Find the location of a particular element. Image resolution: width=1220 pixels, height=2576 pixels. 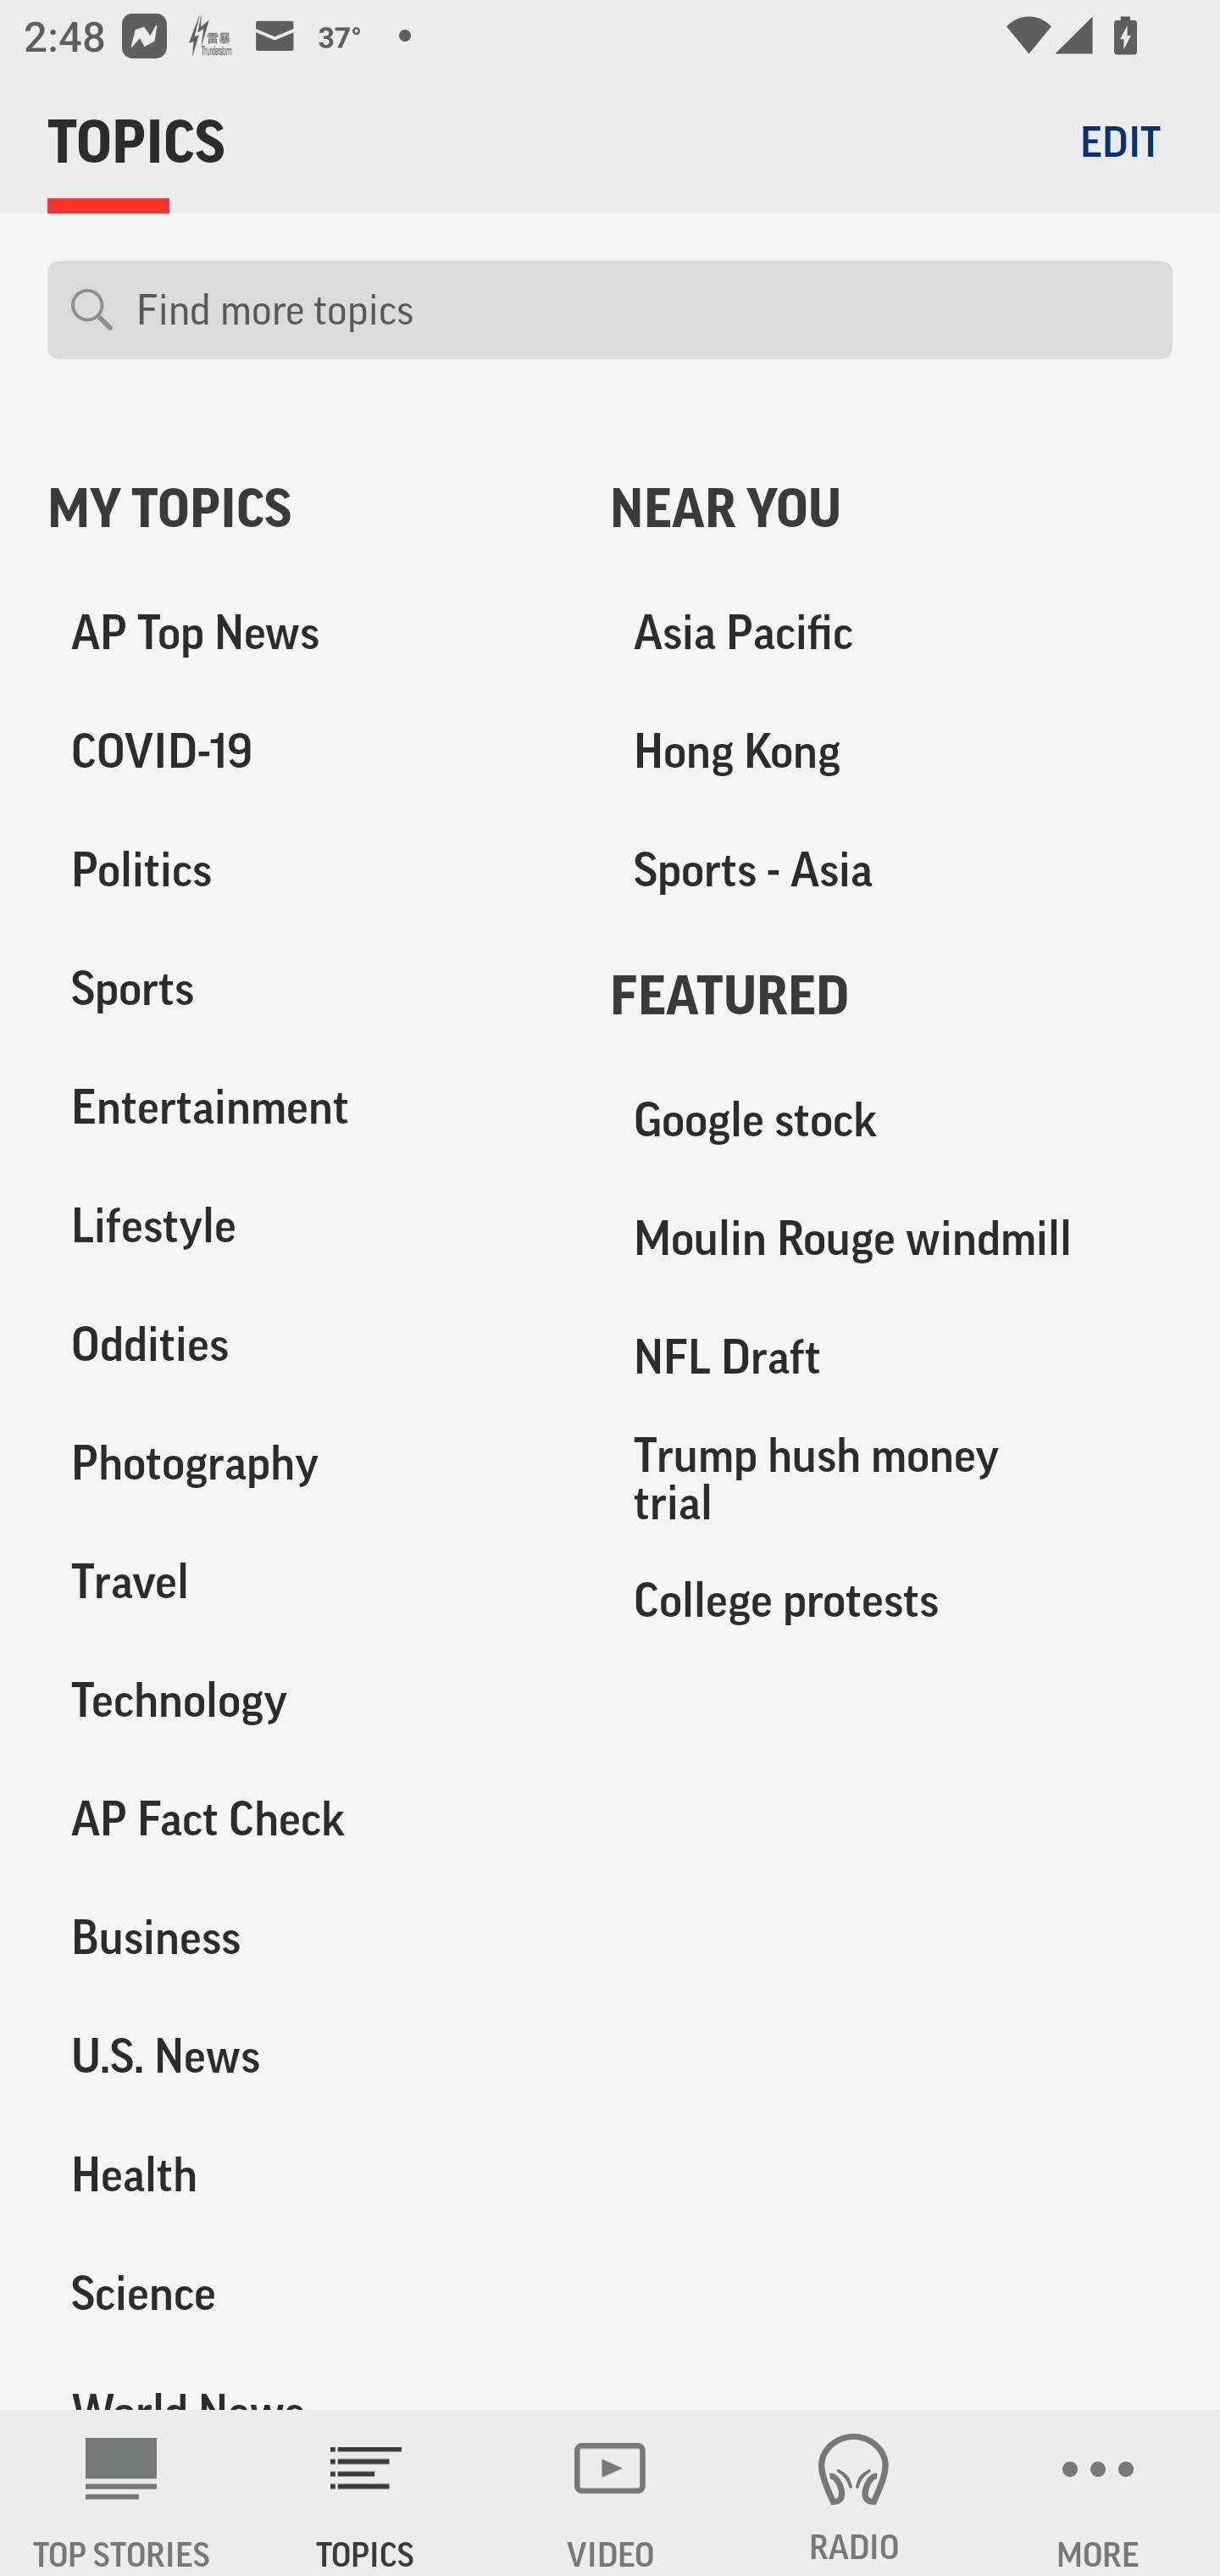

RADIO is located at coordinates (854, 2493).